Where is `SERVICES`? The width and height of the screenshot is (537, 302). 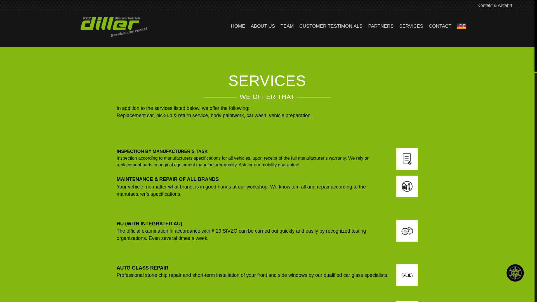
SERVICES is located at coordinates (411, 26).